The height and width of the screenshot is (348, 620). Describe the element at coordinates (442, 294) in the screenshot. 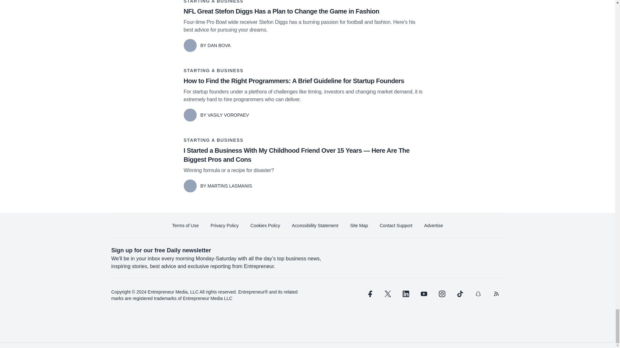

I see `instagram` at that location.